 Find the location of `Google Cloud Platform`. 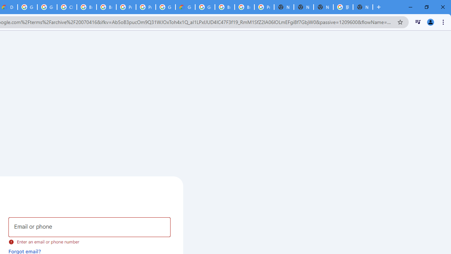

Google Cloud Platform is located at coordinates (165, 7).